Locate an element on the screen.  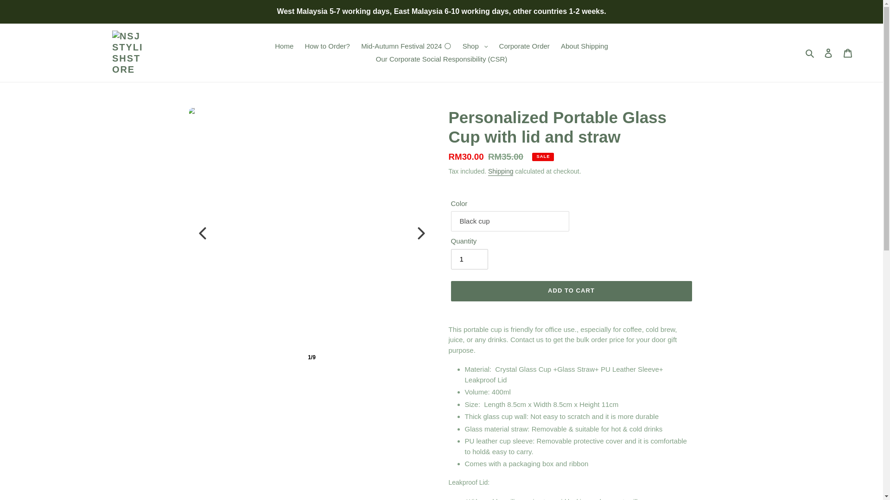
How to Order? is located at coordinates (327, 46).